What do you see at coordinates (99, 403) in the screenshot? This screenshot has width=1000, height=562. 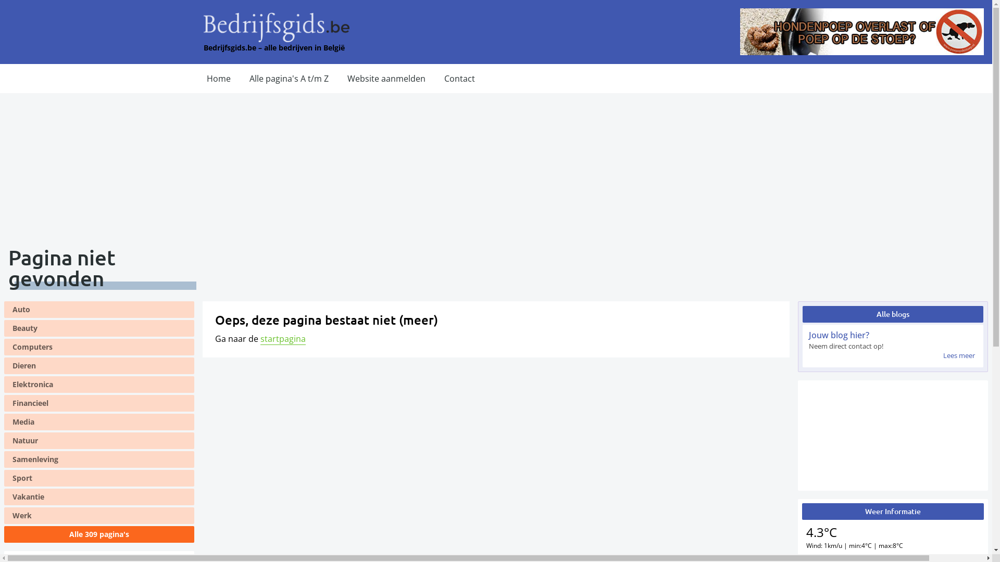 I see `Financieel` at bounding box center [99, 403].